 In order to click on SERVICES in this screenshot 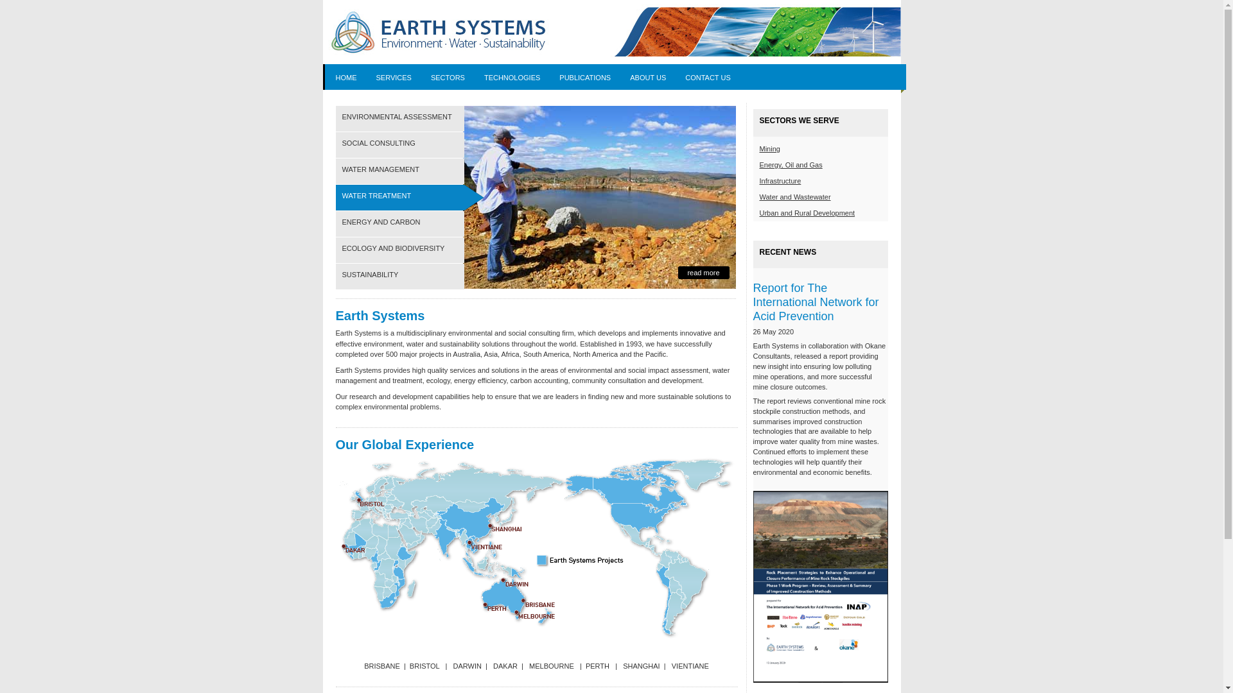, I will do `click(394, 78)`.